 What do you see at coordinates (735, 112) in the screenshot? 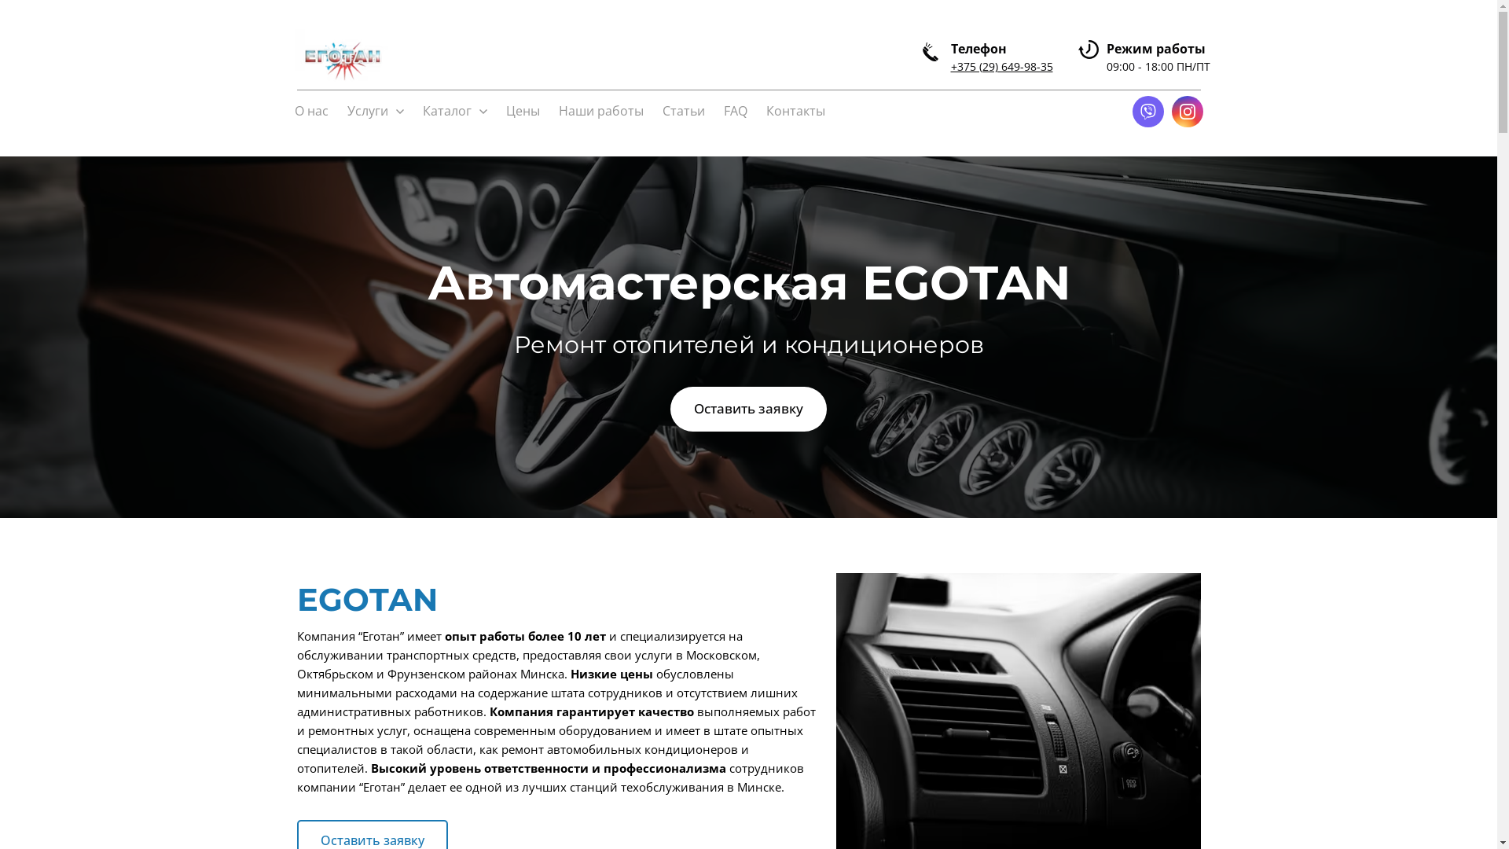
I see `FAQ` at bounding box center [735, 112].